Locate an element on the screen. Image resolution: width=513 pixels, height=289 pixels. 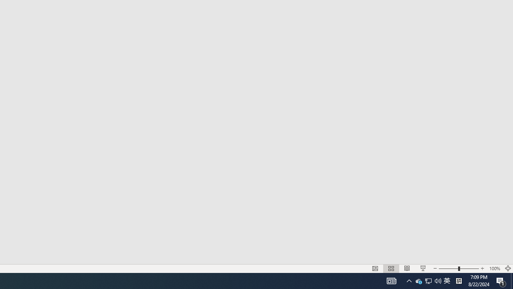
Zoom 100% is located at coordinates (495, 268).